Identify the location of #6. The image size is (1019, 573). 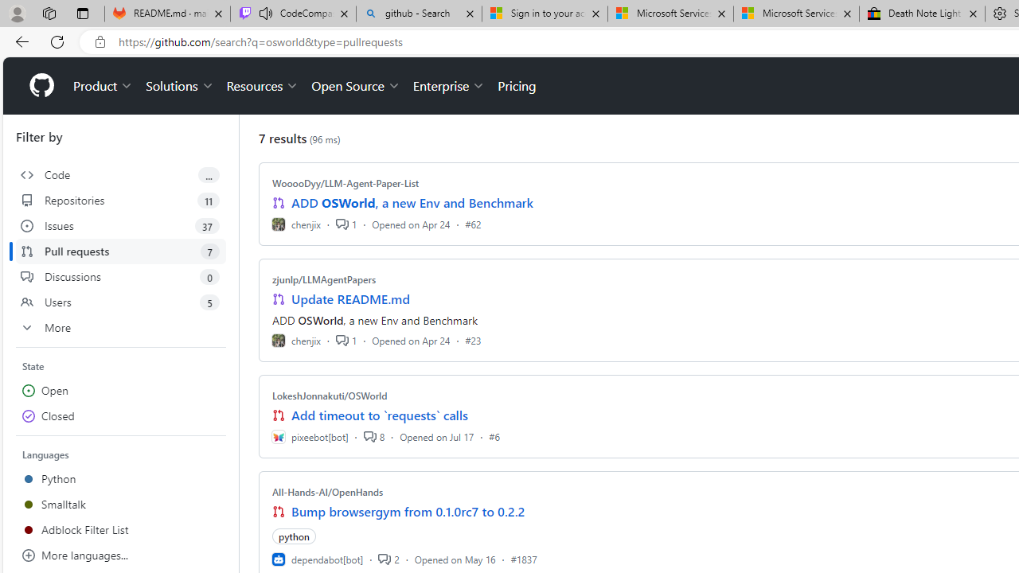
(494, 436).